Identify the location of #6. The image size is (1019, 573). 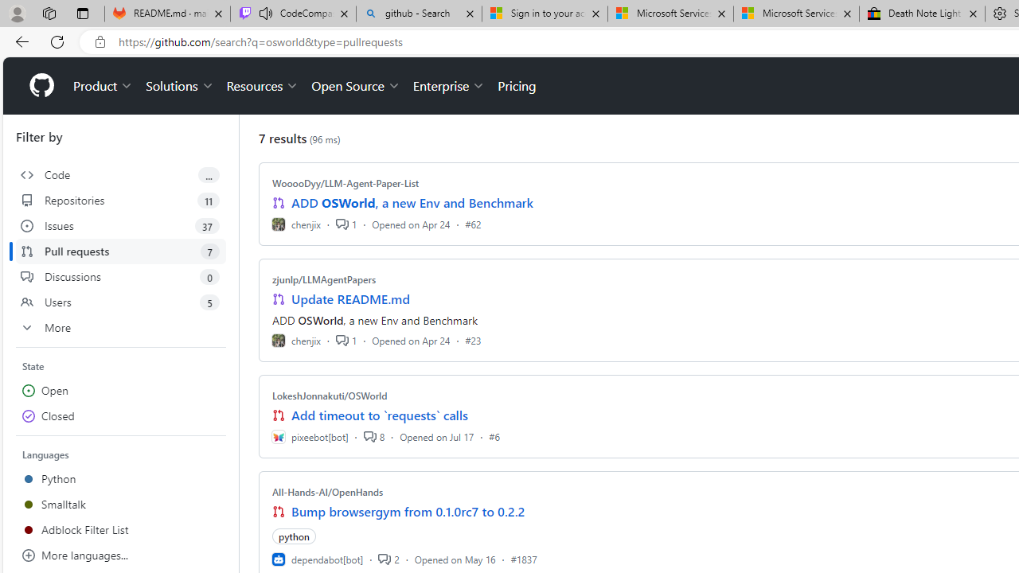
(494, 436).